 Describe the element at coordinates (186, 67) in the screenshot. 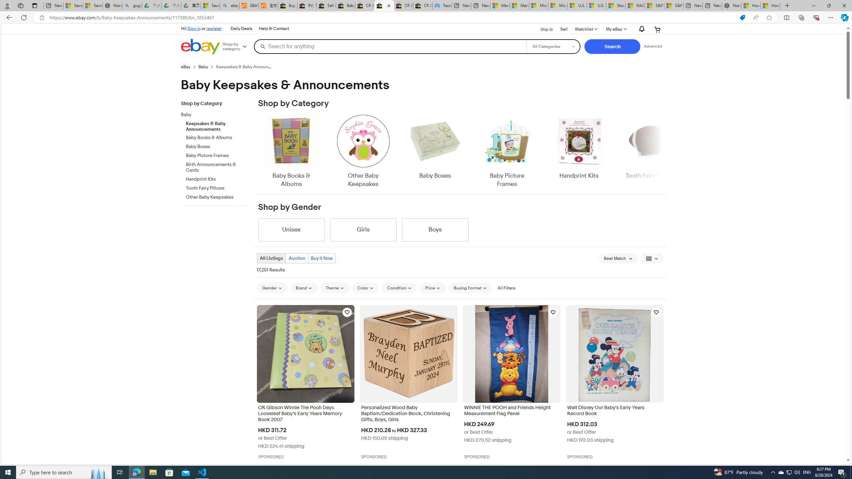

I see `eBay` at that location.